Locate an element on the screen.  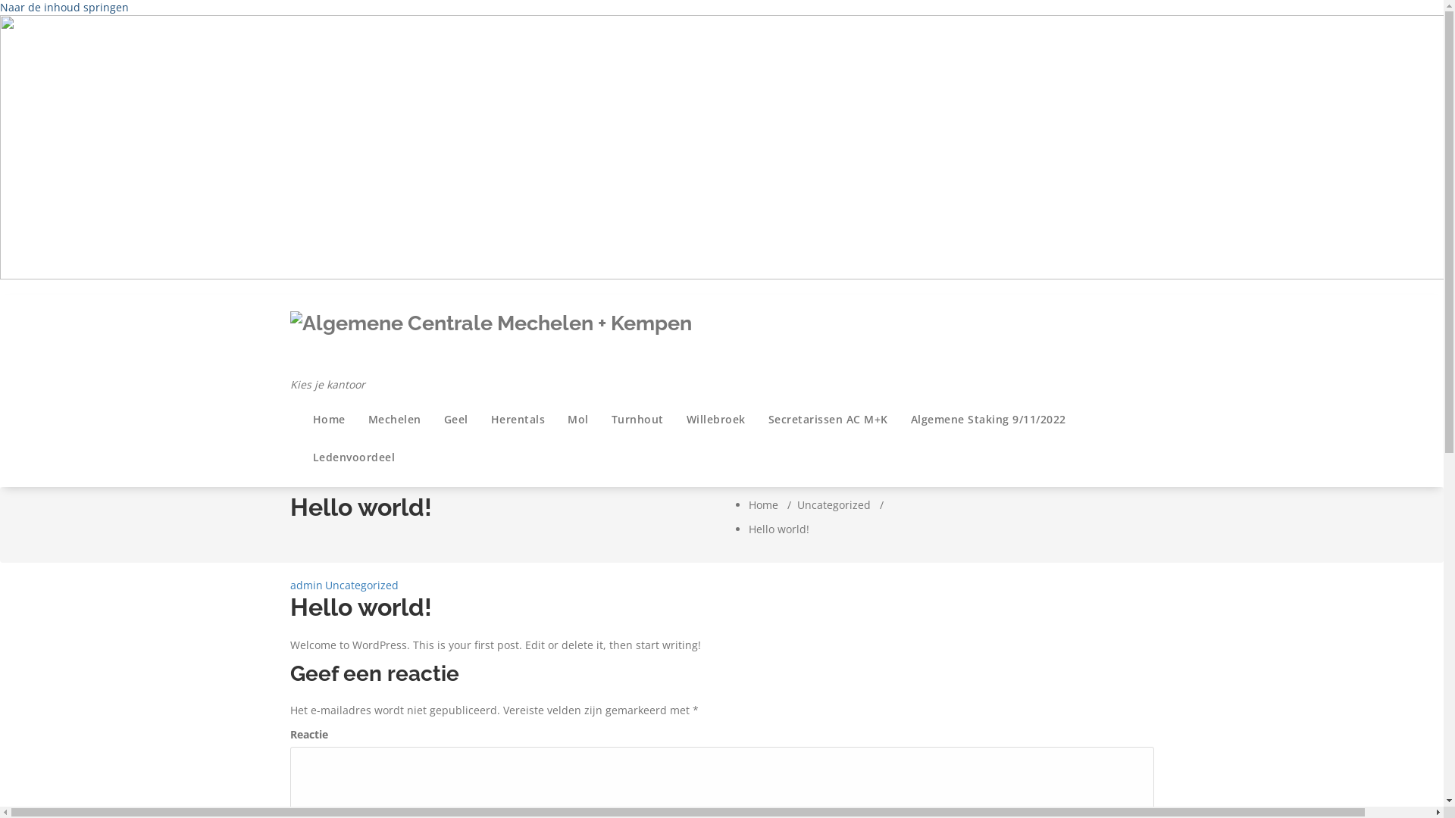
admin is located at coordinates (306, 585).